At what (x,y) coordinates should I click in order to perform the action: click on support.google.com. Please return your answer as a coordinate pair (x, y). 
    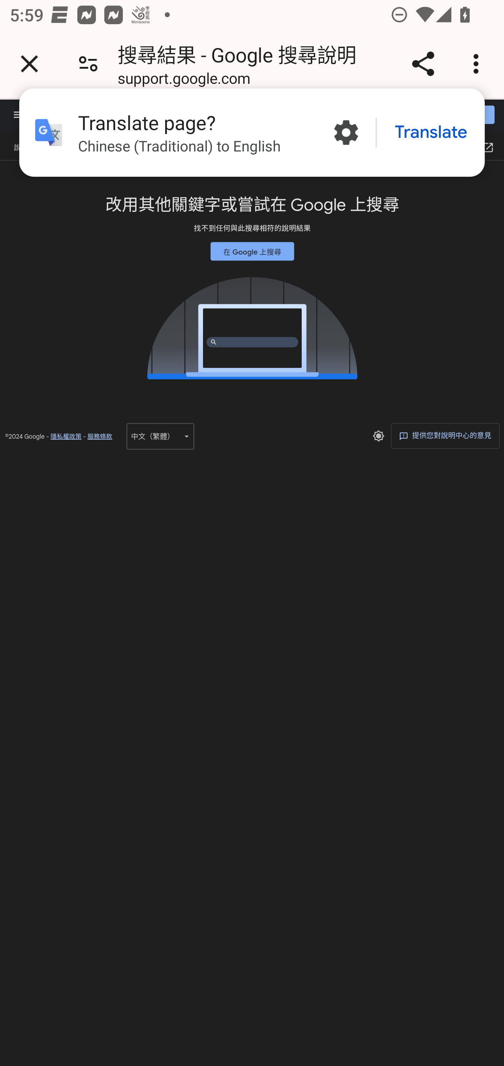
    Looking at the image, I should click on (184, 80).